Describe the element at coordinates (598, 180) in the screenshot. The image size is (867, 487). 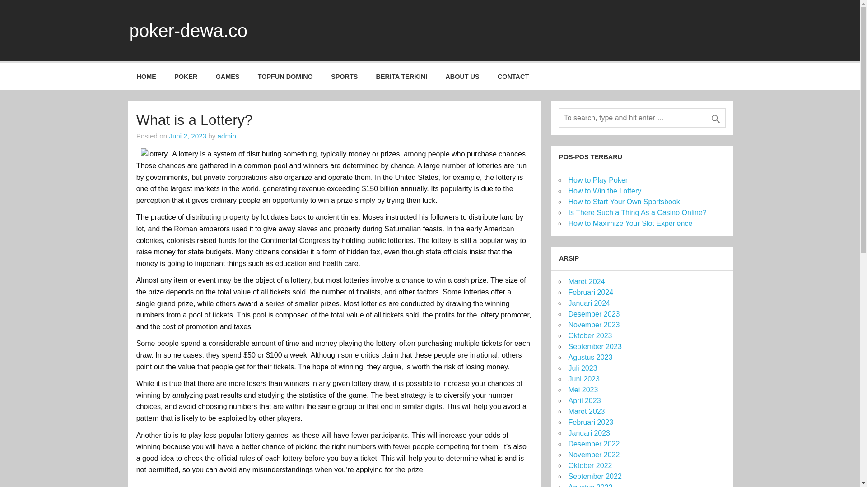
I see `How to Play Poker` at that location.